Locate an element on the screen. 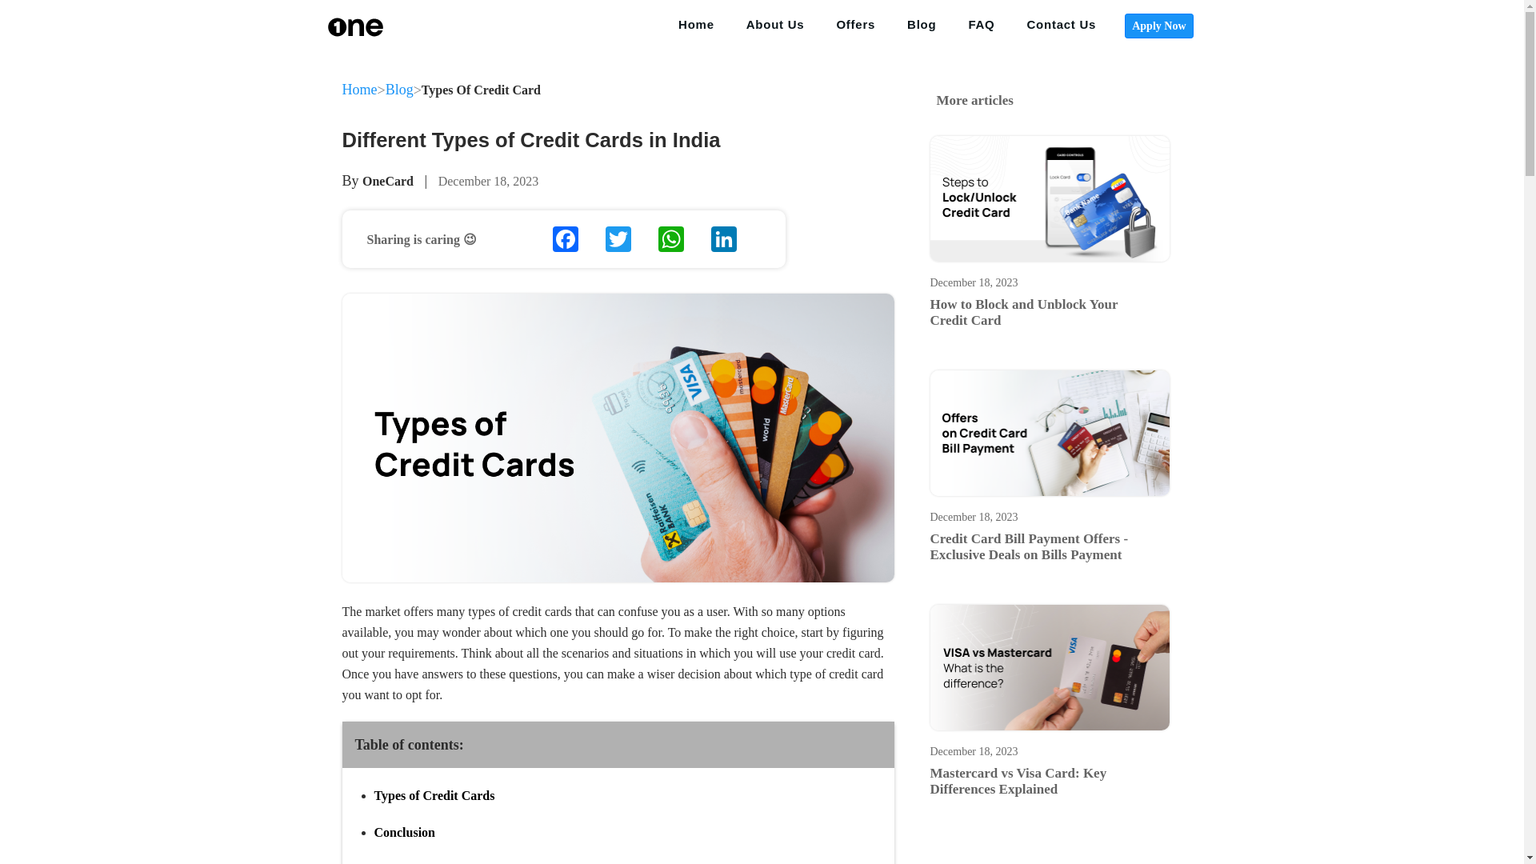 The height and width of the screenshot is (864, 1536). Apply Now is located at coordinates (1158, 26).